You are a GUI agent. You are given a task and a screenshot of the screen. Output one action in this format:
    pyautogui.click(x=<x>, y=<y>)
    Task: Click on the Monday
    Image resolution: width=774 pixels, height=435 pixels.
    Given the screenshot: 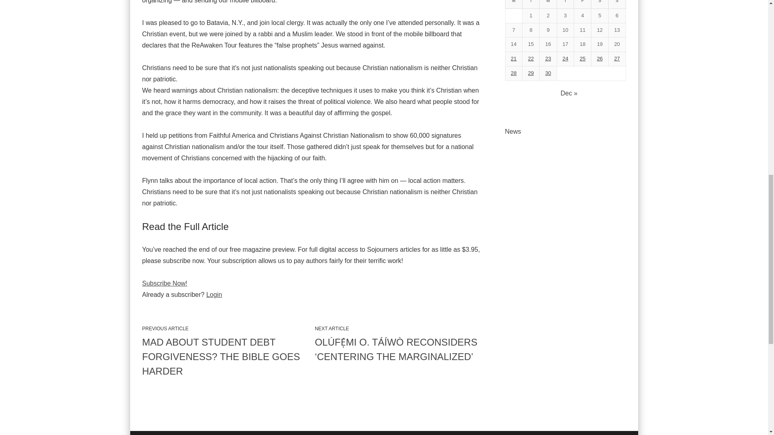 What is the action you would take?
    pyautogui.click(x=514, y=4)
    